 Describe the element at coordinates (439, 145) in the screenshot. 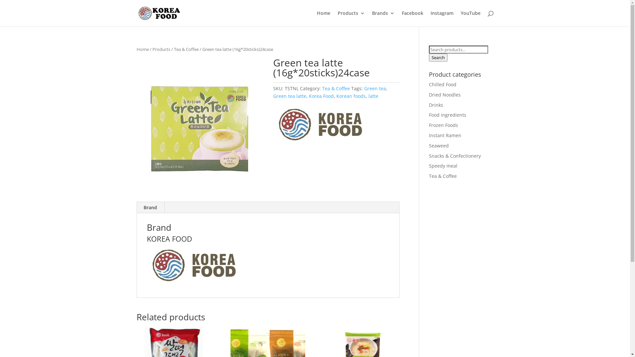

I see `Seaweed` at that location.